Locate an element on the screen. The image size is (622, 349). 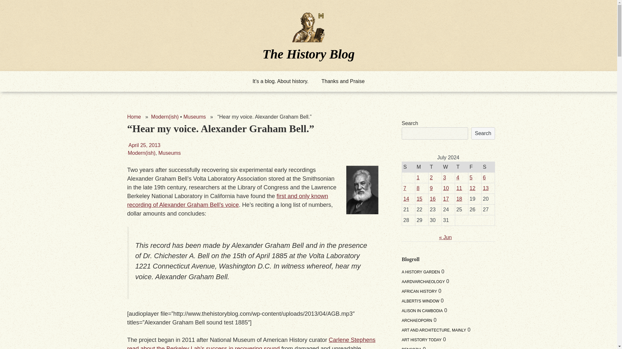
Thanks and Praise is located at coordinates (343, 81).